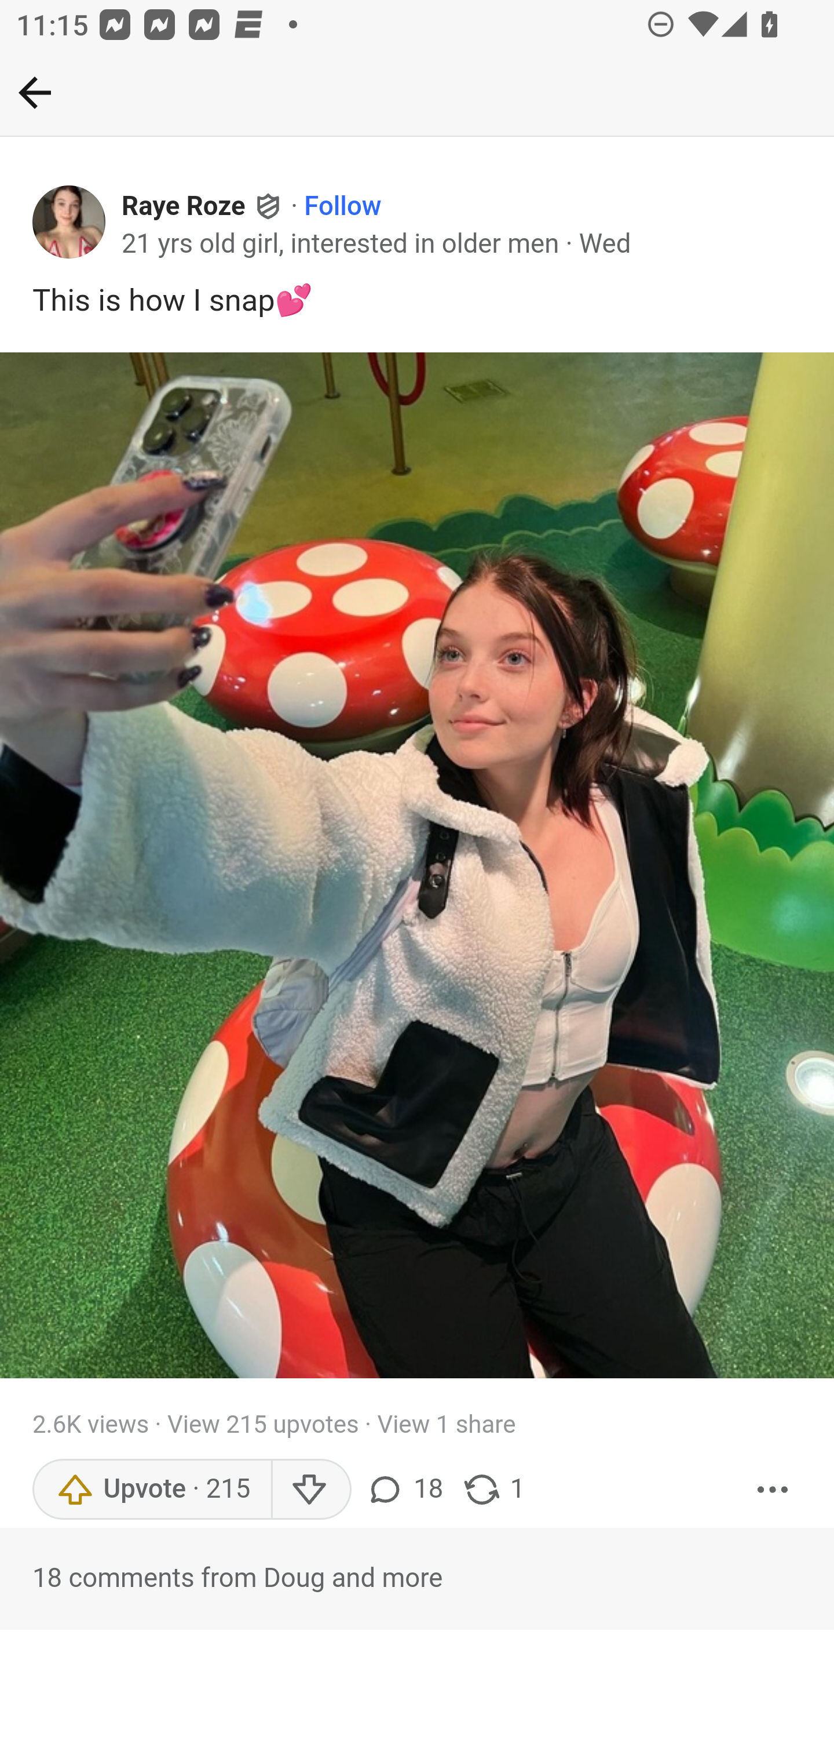 The image size is (834, 1762). I want to click on 18 comments, so click(408, 1488).